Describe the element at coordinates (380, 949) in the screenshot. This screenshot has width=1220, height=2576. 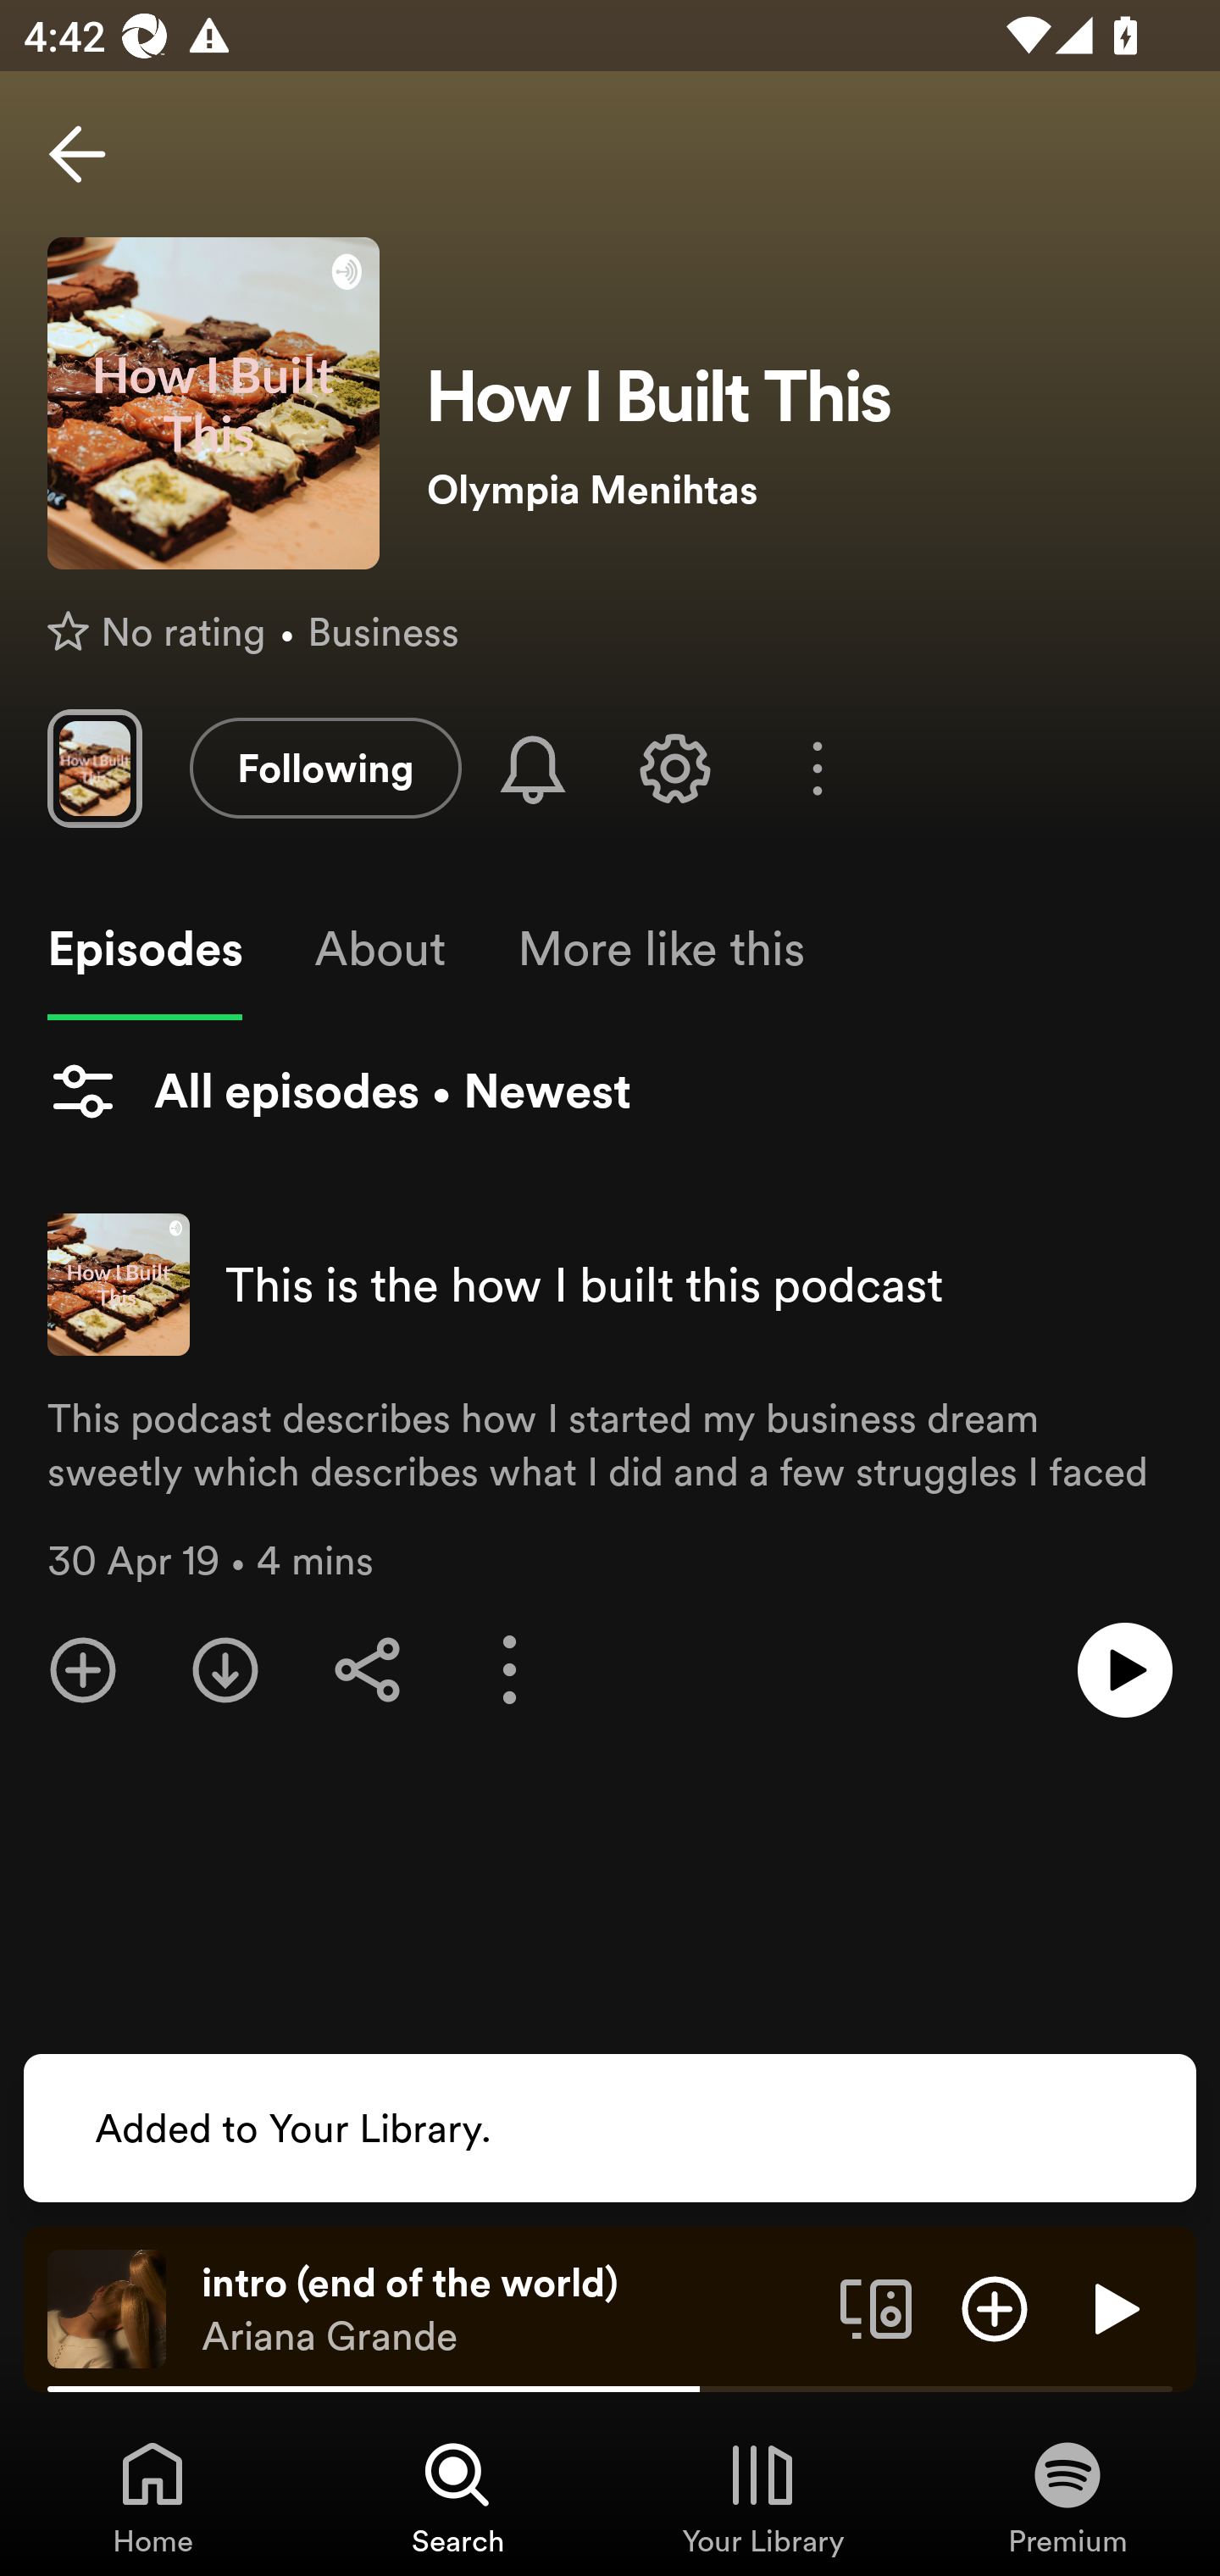
I see `About` at that location.